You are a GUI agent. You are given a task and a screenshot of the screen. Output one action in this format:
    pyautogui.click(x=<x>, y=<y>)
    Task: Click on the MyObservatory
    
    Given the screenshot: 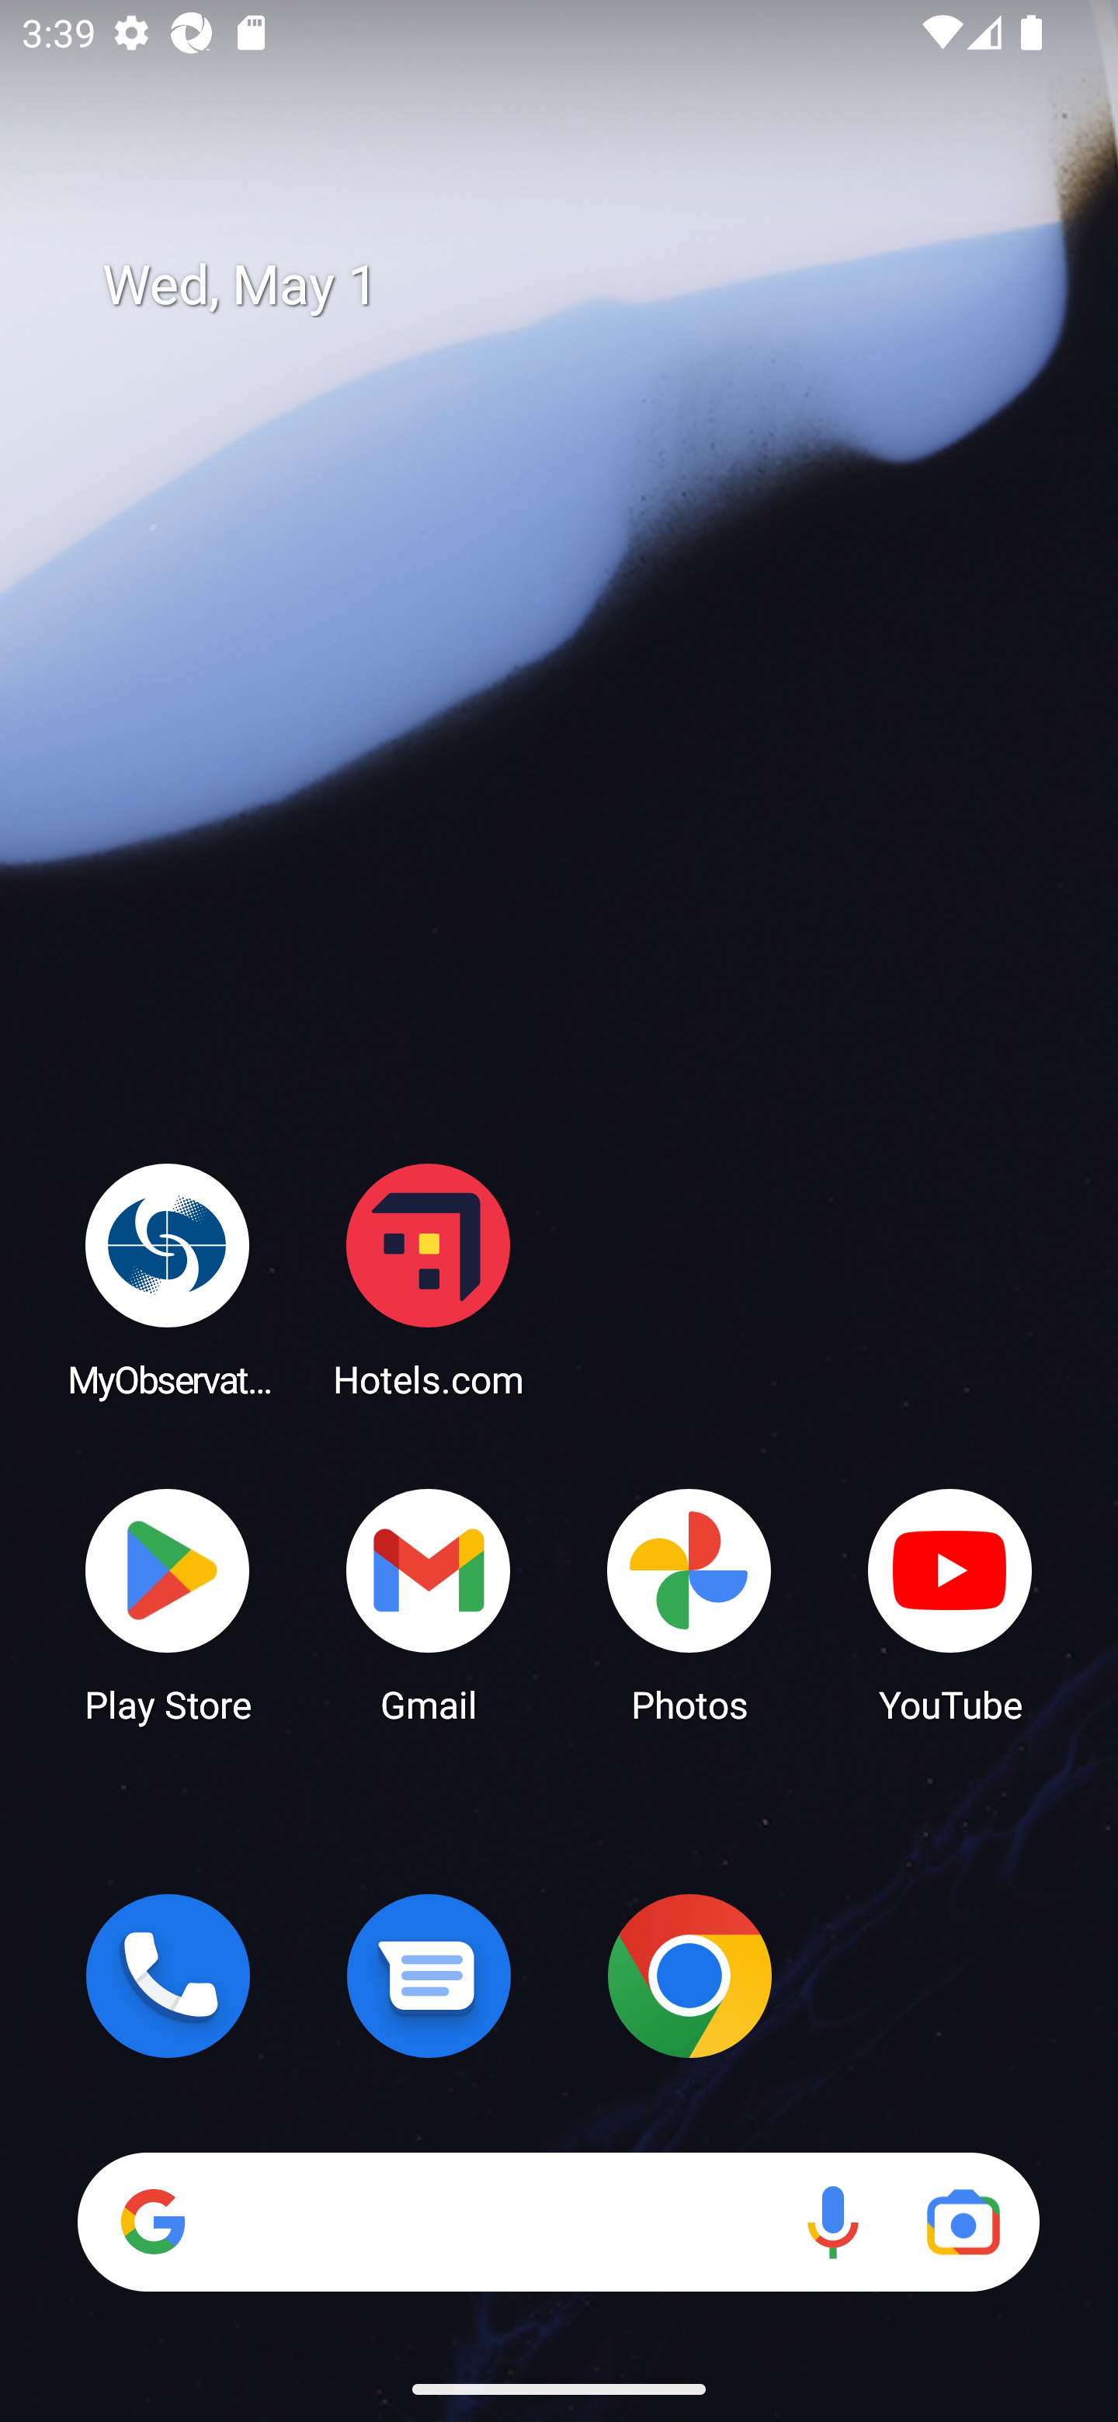 What is the action you would take?
    pyautogui.click(x=168, y=1279)
    